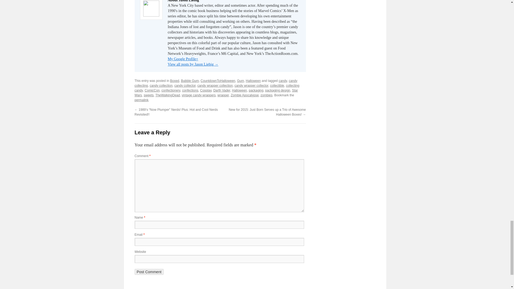 This screenshot has width=514, height=289. I want to click on Halloween, so click(253, 81).